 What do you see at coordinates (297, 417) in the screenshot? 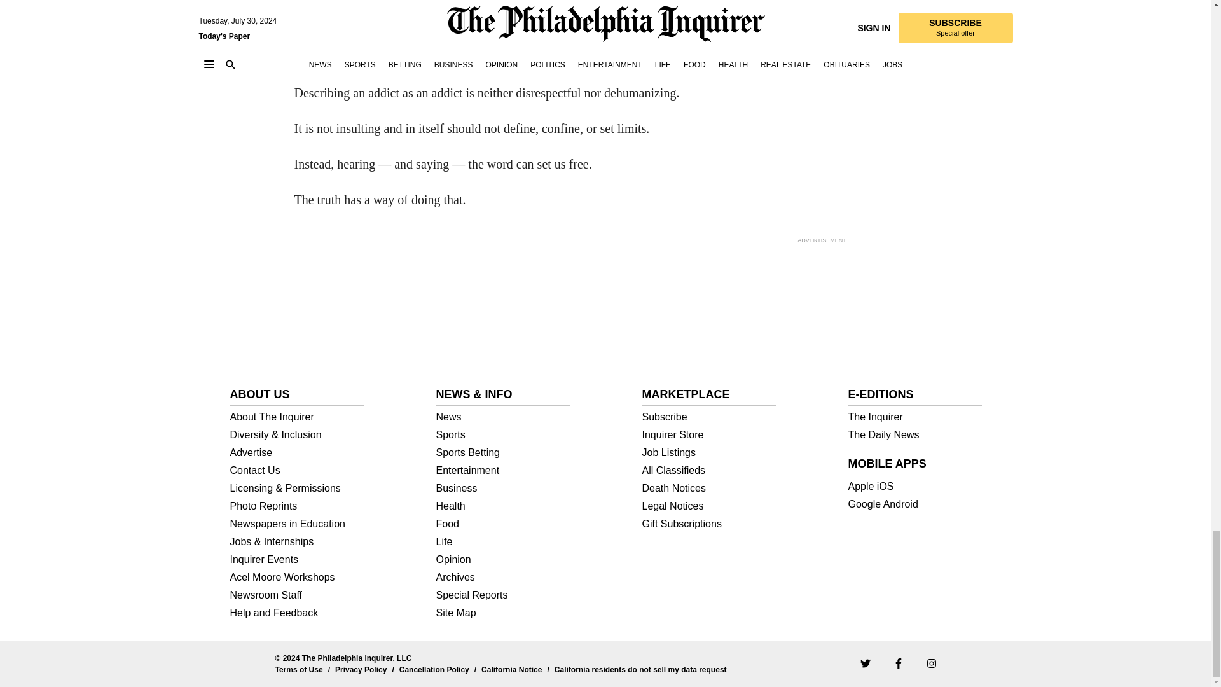
I see `About The Inquirer` at bounding box center [297, 417].